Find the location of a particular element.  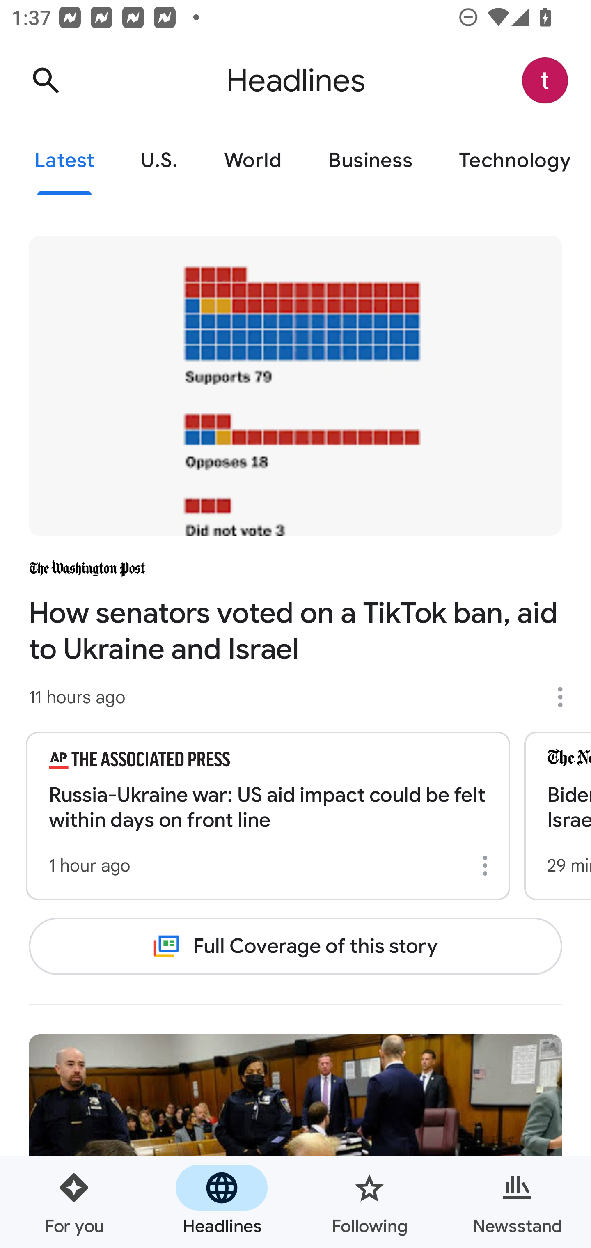

For you is located at coordinates (74, 1202).